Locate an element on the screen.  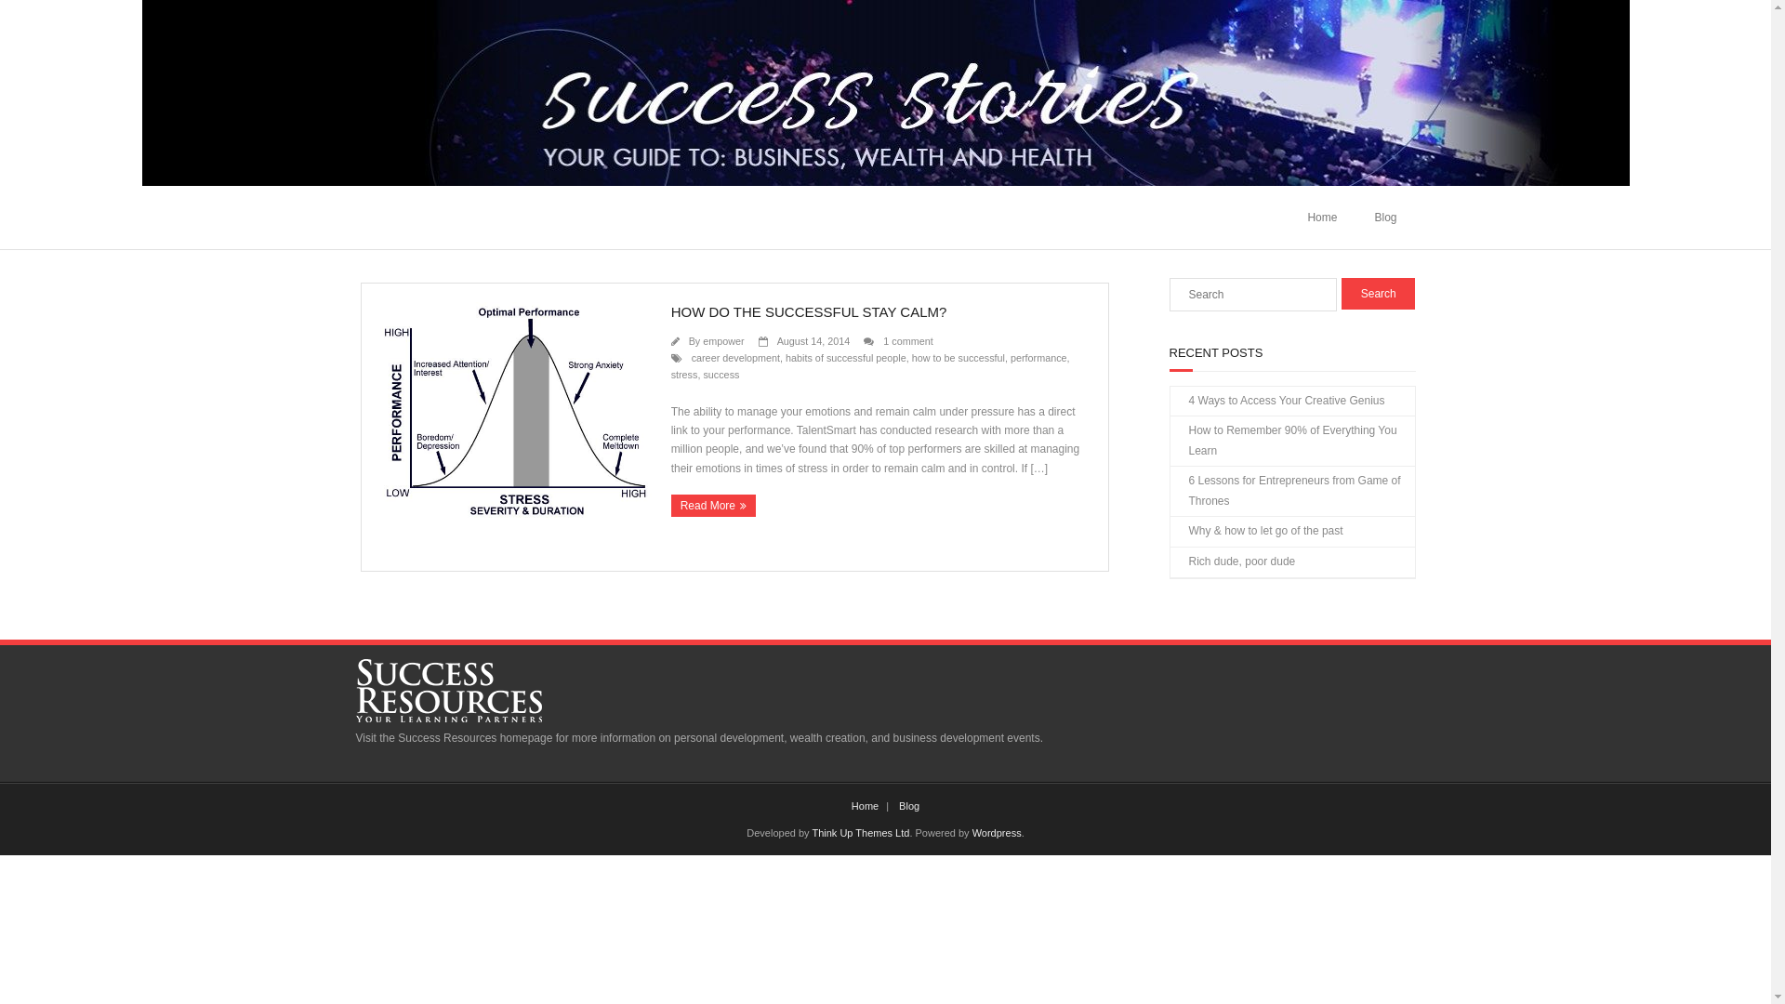
Home is located at coordinates (1322, 218).